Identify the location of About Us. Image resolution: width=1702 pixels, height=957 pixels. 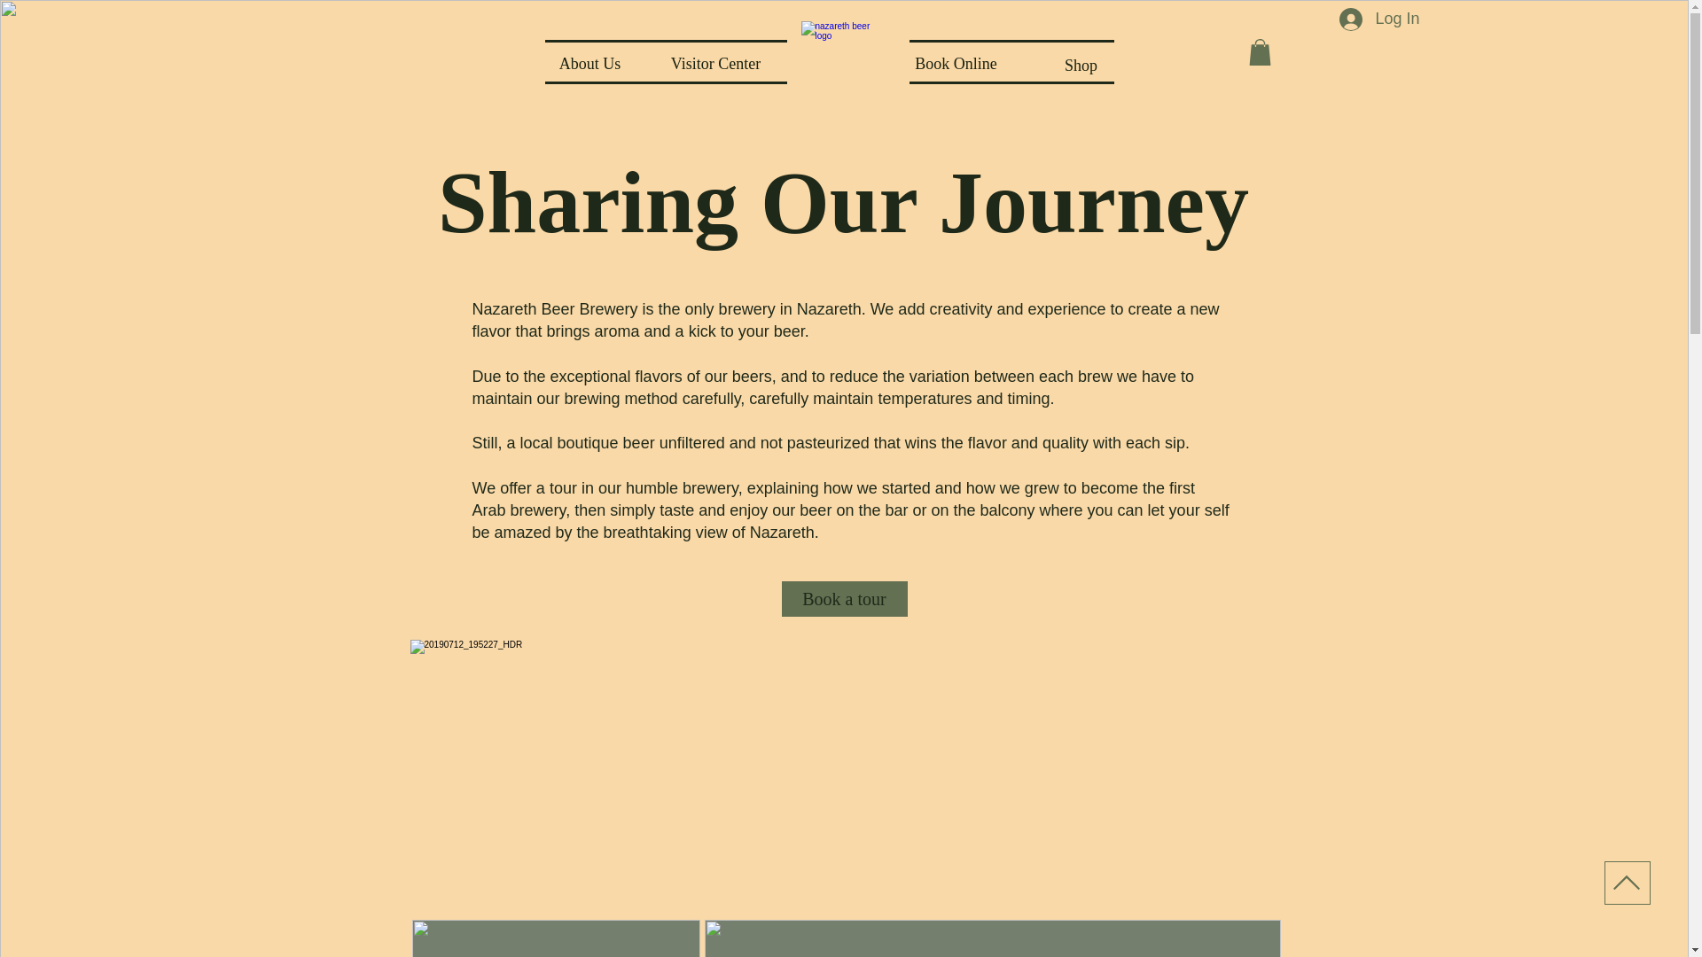
(589, 63).